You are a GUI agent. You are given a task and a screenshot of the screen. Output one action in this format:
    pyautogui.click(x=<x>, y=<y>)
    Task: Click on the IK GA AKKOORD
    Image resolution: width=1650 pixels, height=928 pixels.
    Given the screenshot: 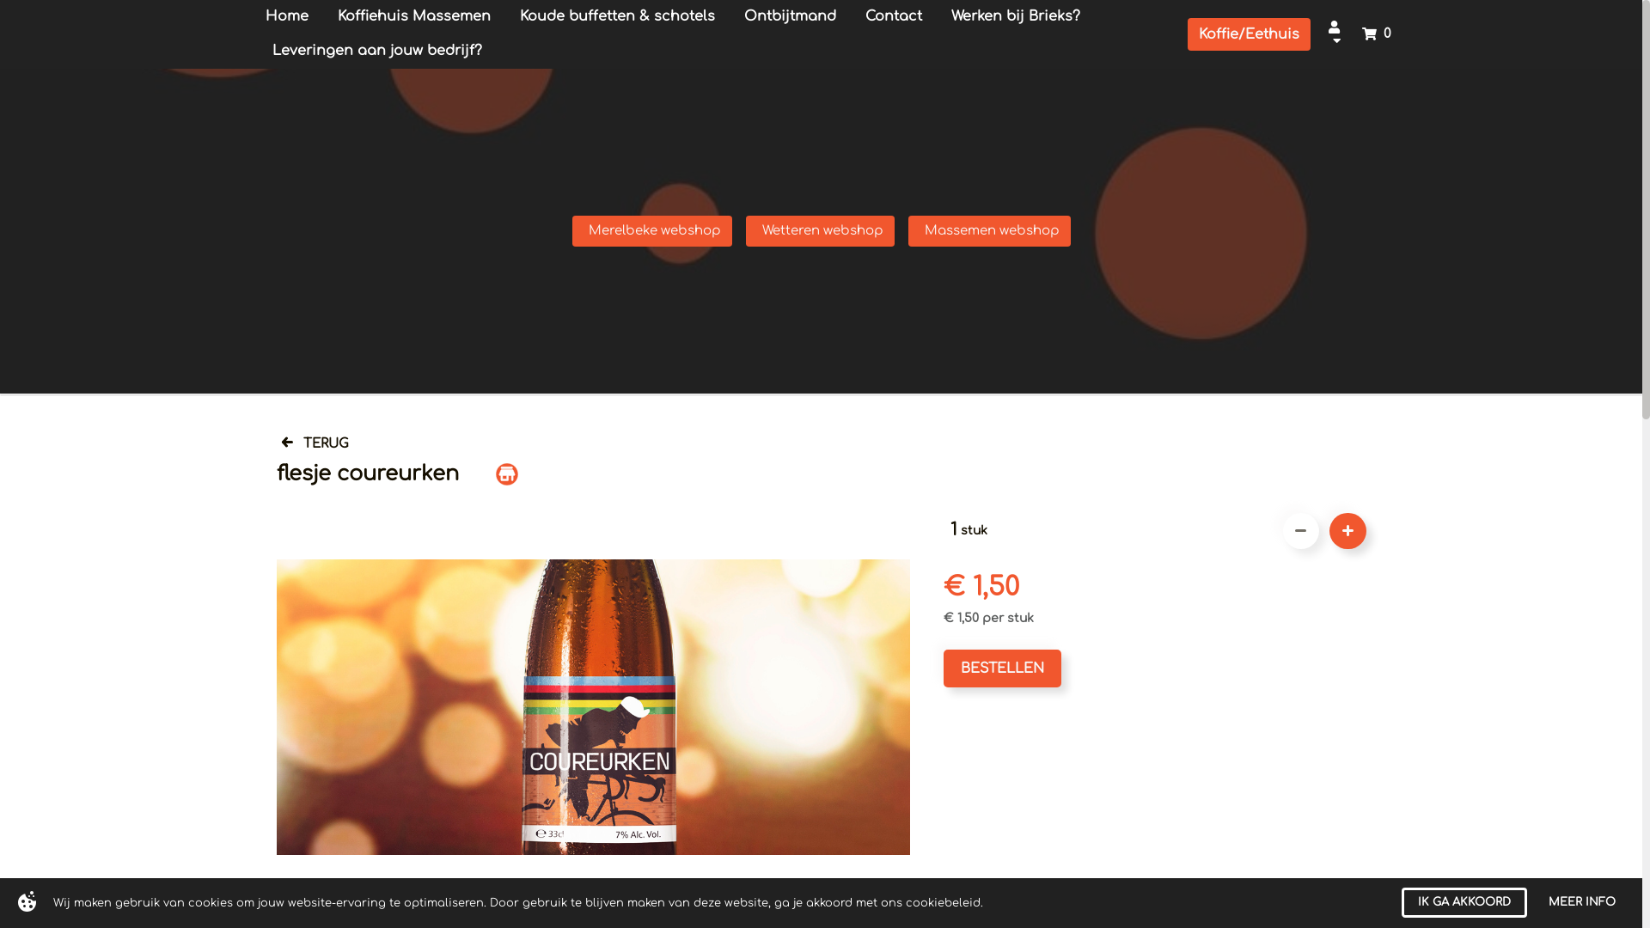 What is the action you would take?
    pyautogui.click(x=1464, y=902)
    